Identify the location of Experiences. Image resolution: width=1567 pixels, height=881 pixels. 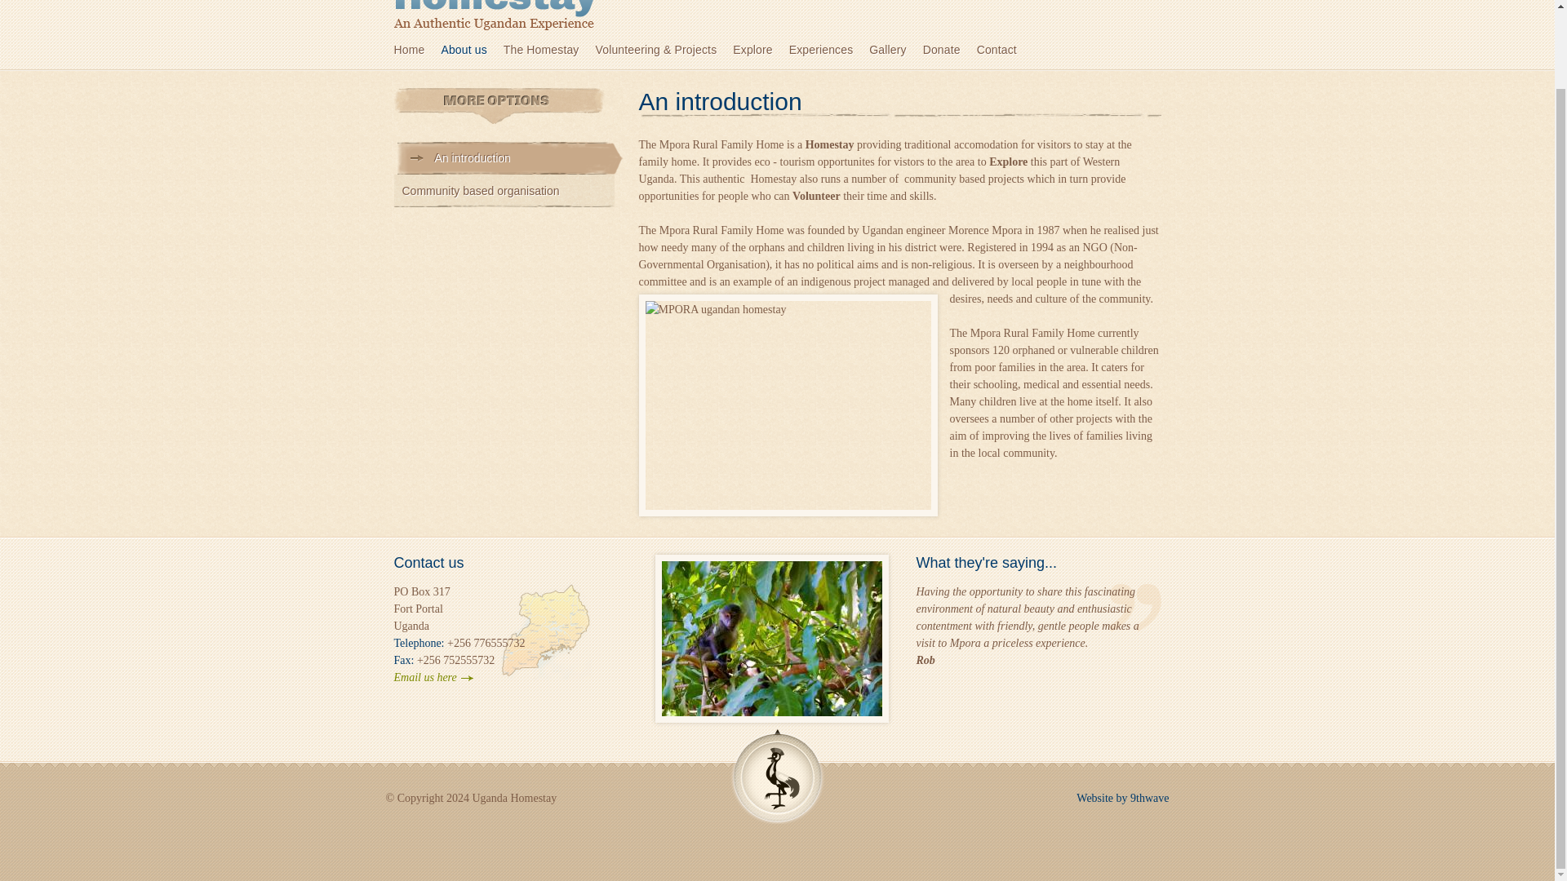
(829, 49).